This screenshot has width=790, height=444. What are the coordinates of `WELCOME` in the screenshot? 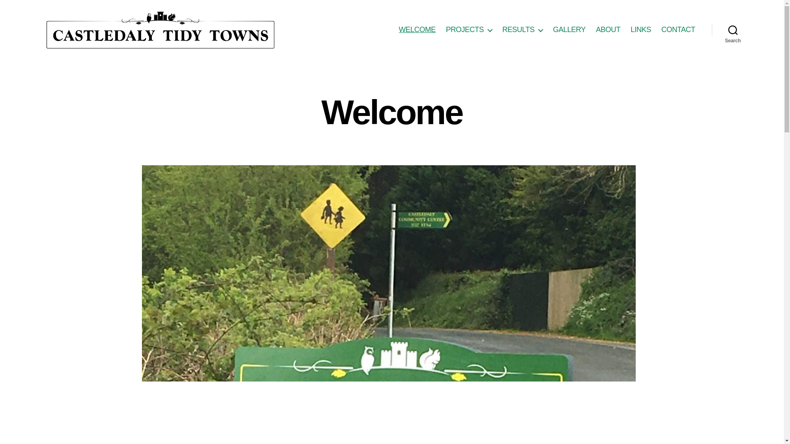 It's located at (417, 30).